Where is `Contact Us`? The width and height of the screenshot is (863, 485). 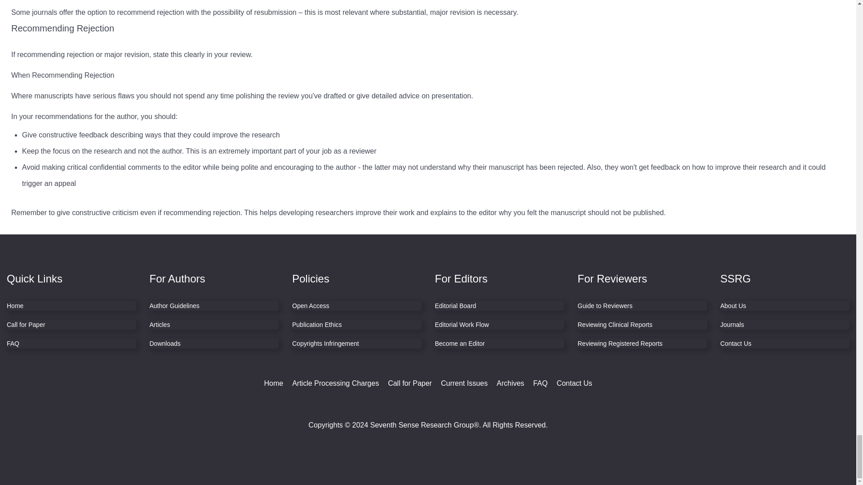
Contact Us is located at coordinates (784, 343).